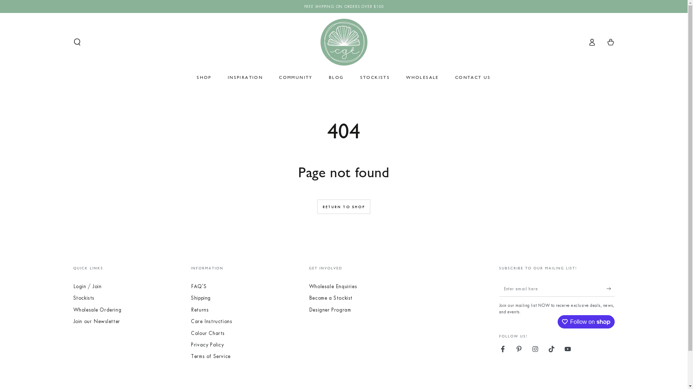  Describe the element at coordinates (519, 349) in the screenshot. I see `Pinterest` at that location.